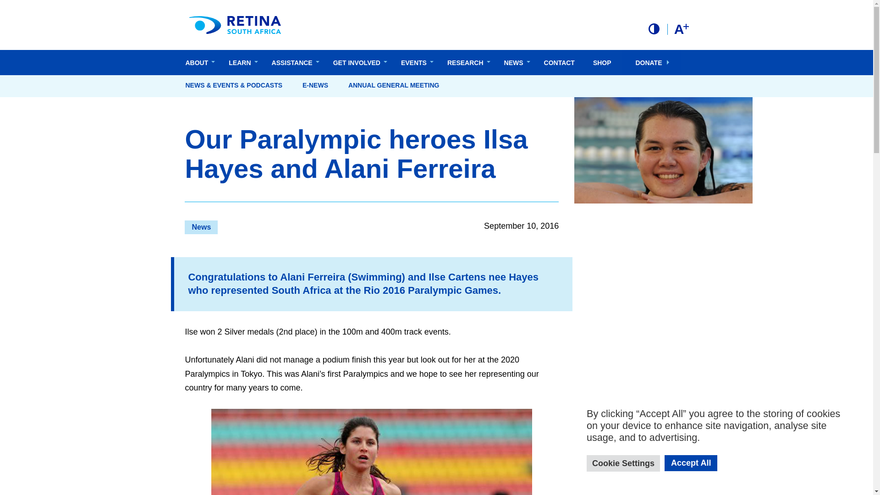 Image resolution: width=880 pixels, height=495 pixels. What do you see at coordinates (198, 62) in the screenshot?
I see `ABOUT` at bounding box center [198, 62].